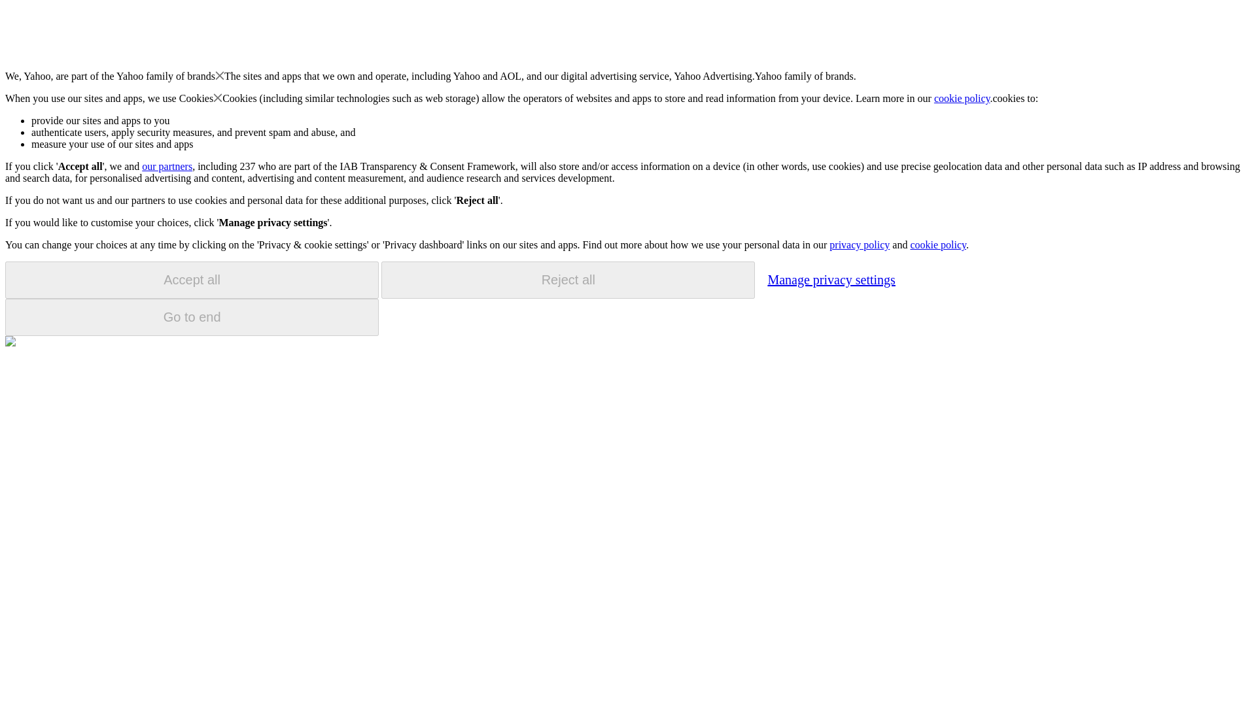 Image resolution: width=1256 pixels, height=706 pixels. I want to click on cookie policy, so click(937, 244).